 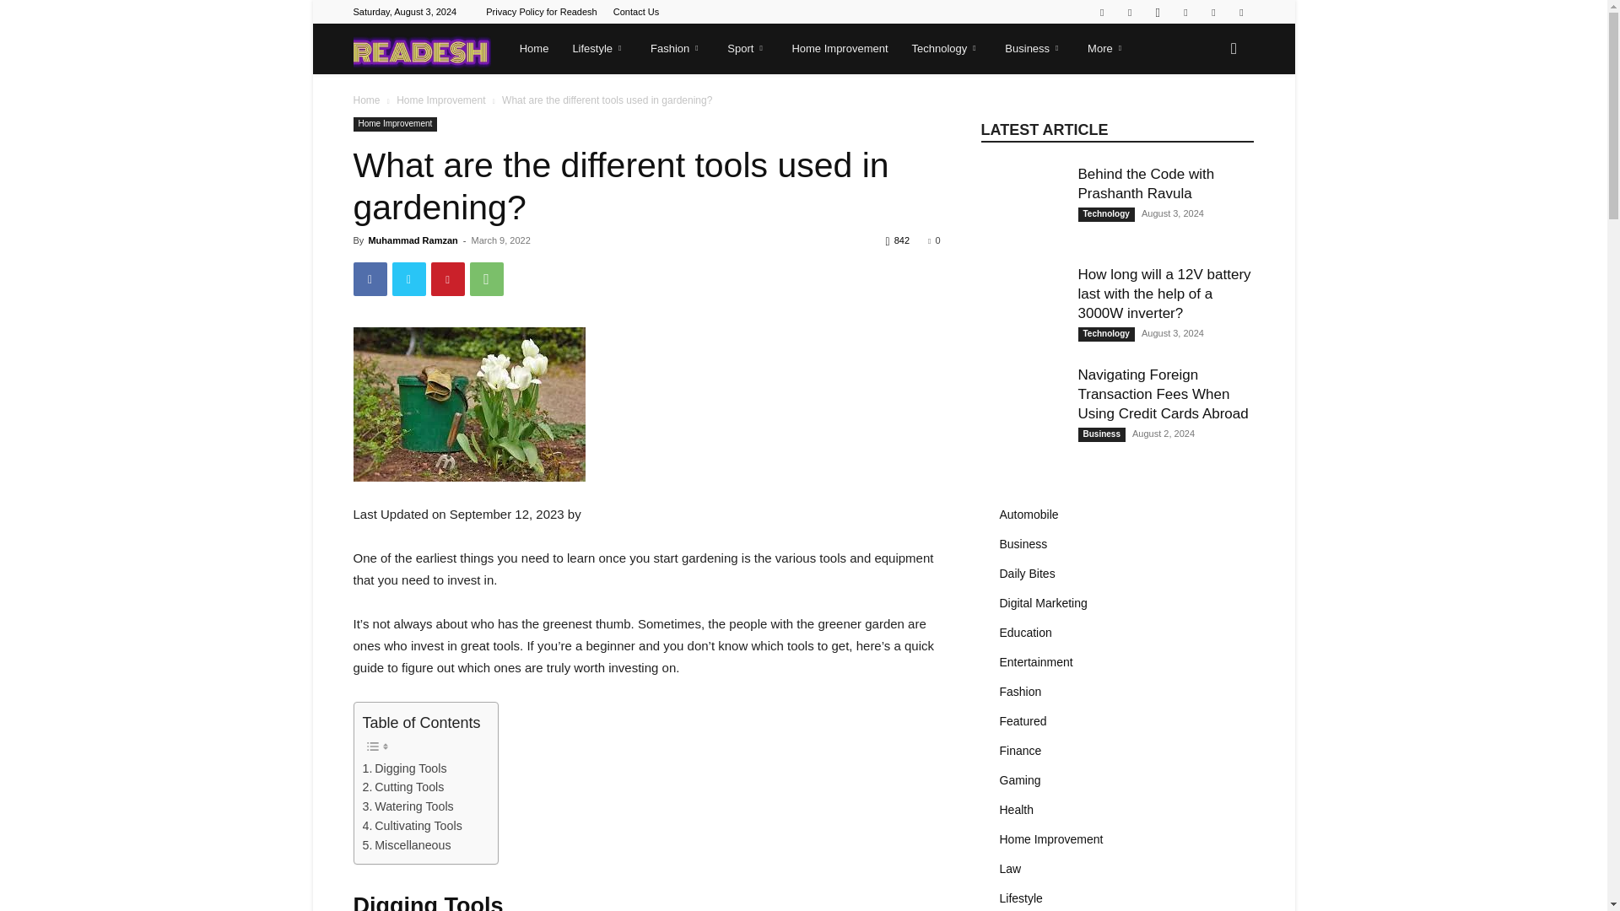 I want to click on Vimeo, so click(x=1213, y=12).